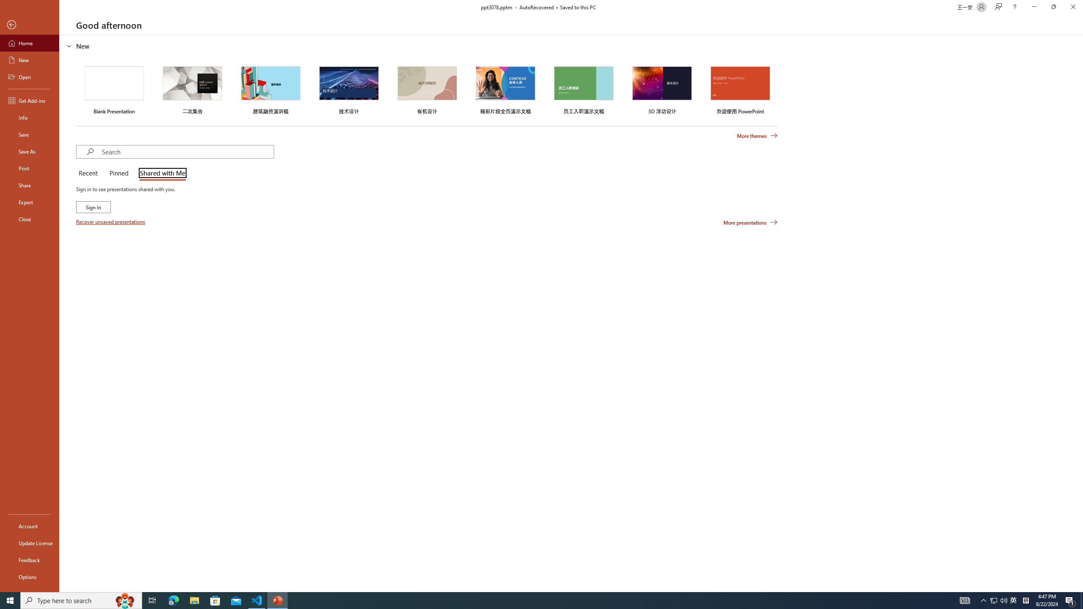 This screenshot has width=1083, height=609. Describe the element at coordinates (112, 222) in the screenshot. I see `Recover unsaved presentations` at that location.